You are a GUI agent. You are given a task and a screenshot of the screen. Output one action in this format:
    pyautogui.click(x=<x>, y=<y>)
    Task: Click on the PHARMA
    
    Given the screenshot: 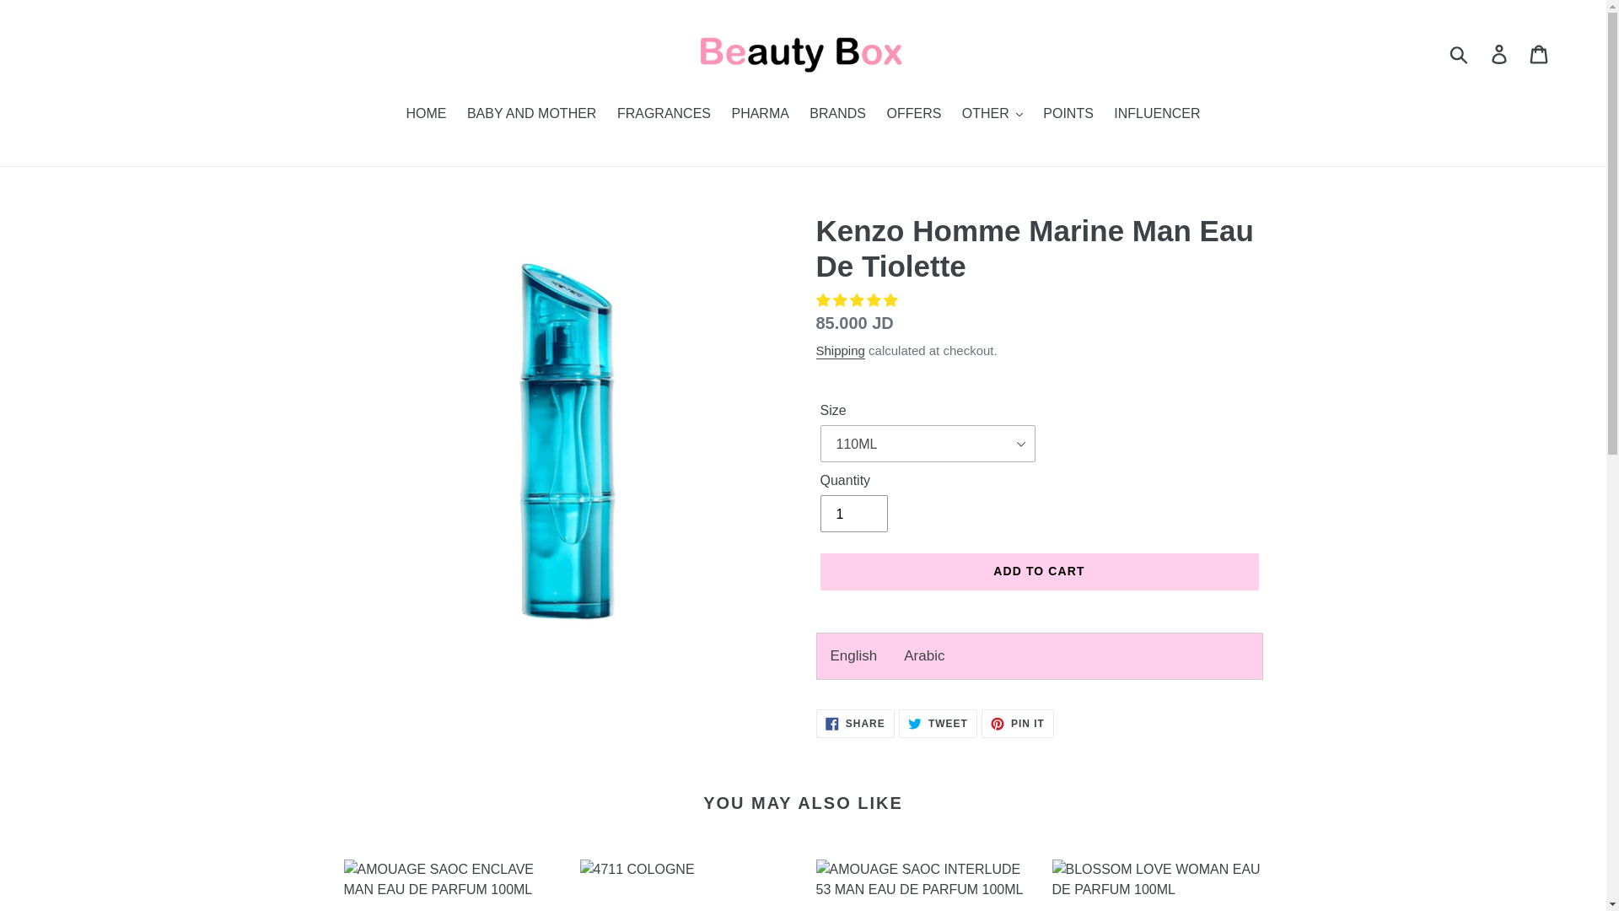 What is the action you would take?
    pyautogui.click(x=759, y=115)
    